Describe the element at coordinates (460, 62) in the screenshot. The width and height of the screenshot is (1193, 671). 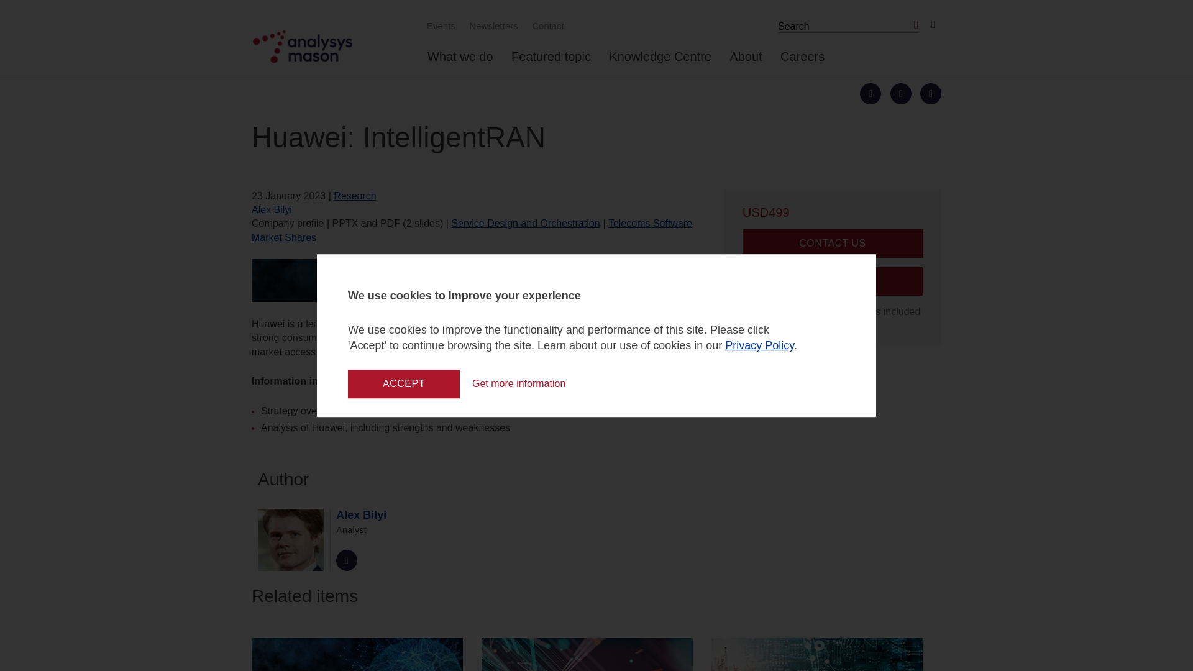
I see `What we do` at that location.